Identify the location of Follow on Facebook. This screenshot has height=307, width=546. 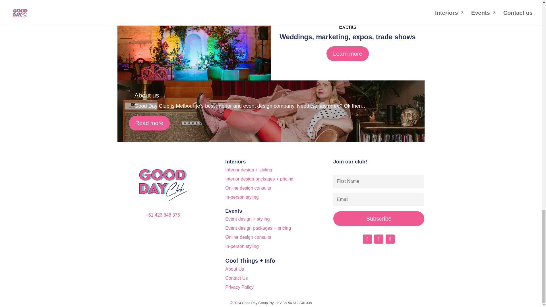
(367, 239).